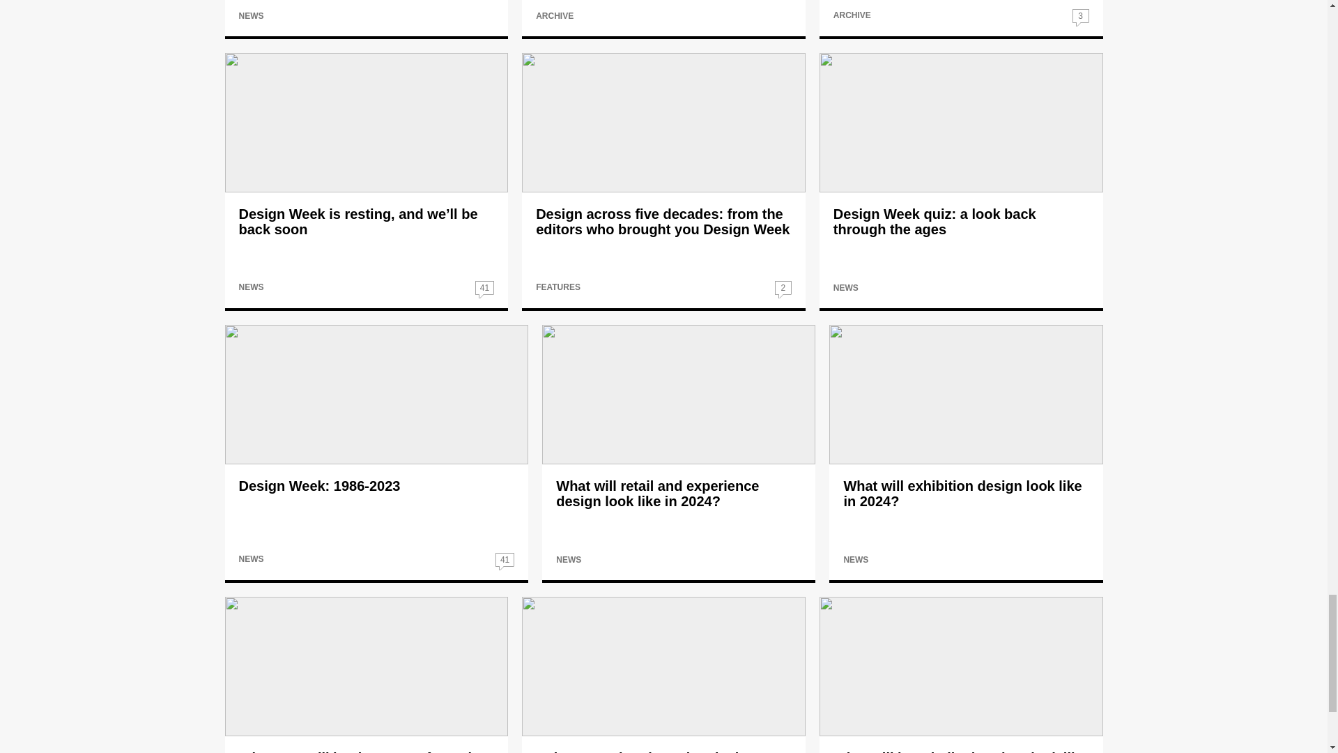 The width and height of the screenshot is (1338, 753). Describe the element at coordinates (852, 15) in the screenshot. I see `ARCHIVE` at that location.